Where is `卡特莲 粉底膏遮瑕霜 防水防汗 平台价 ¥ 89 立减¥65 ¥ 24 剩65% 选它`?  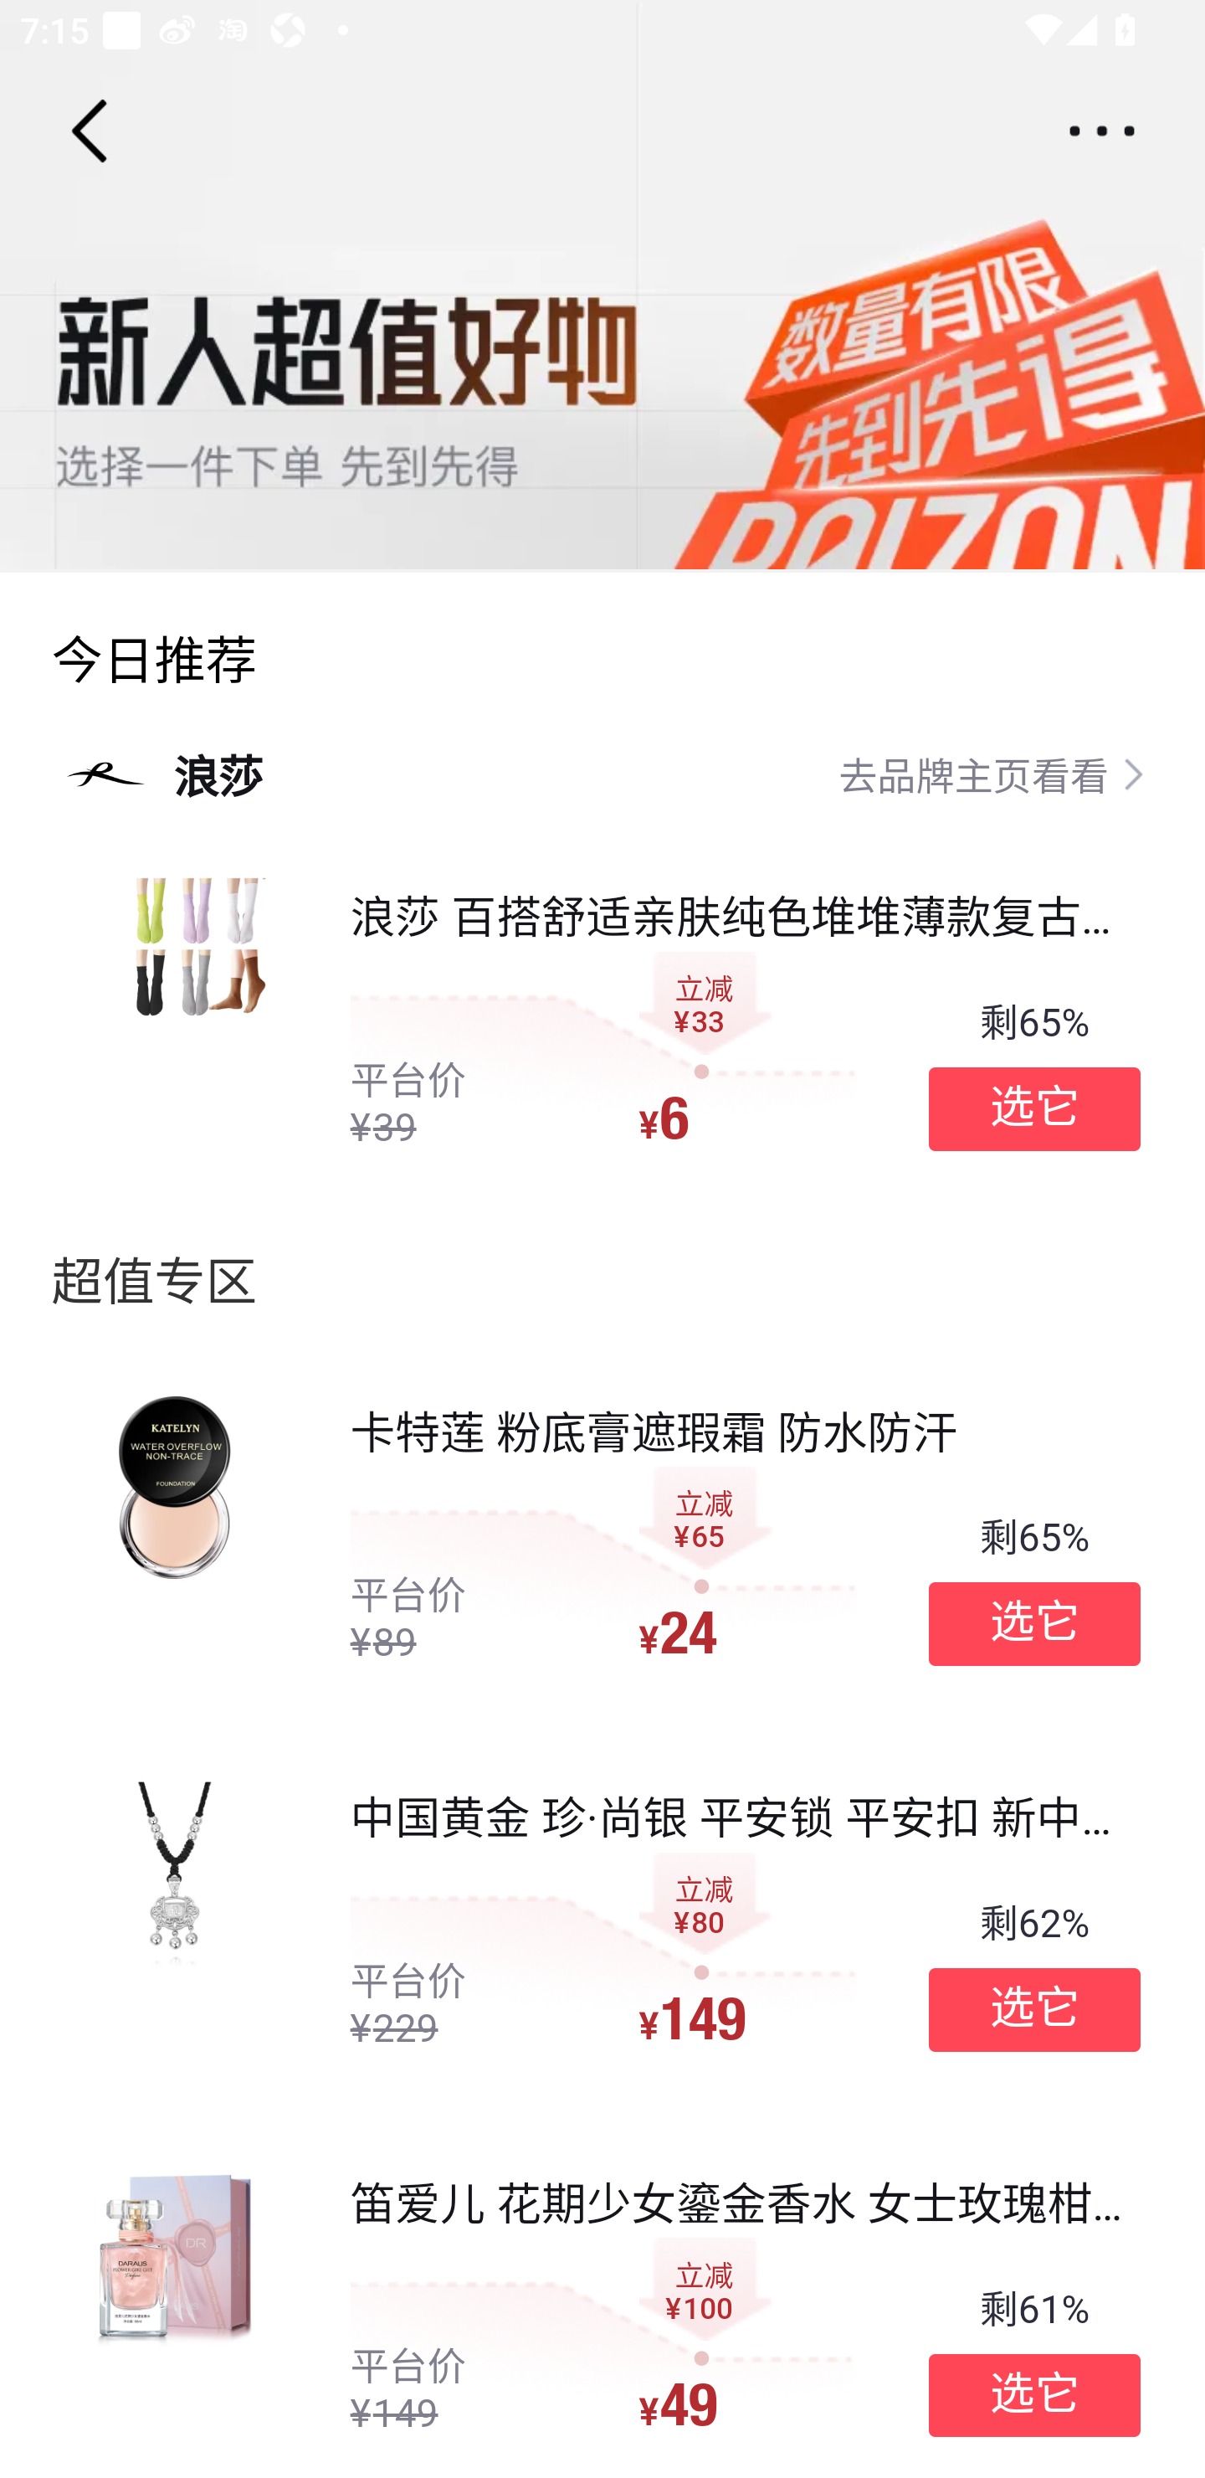
卡特莲 粉底膏遮瑕霜 防水防汗 平台价 ¥ 89 立减¥65 ¥ 24 剩65% 选它 is located at coordinates (602, 1536).